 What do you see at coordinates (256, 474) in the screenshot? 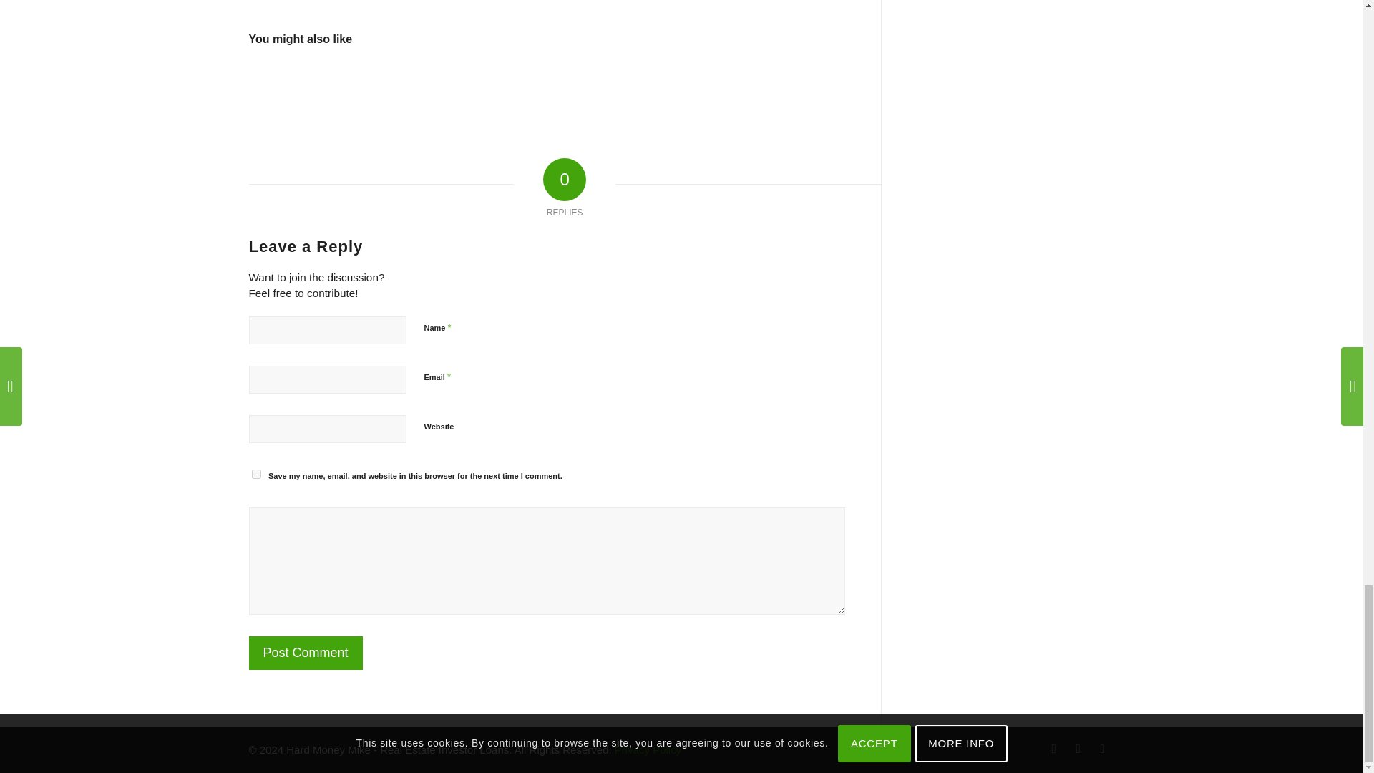
I see `yes` at bounding box center [256, 474].